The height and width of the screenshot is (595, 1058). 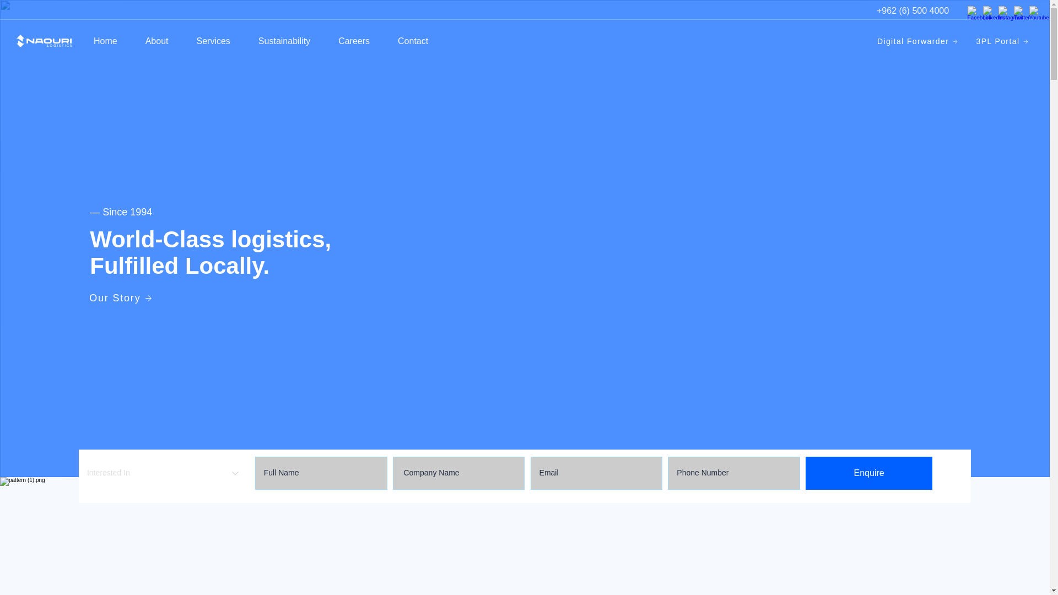 I want to click on Services, so click(x=213, y=41).